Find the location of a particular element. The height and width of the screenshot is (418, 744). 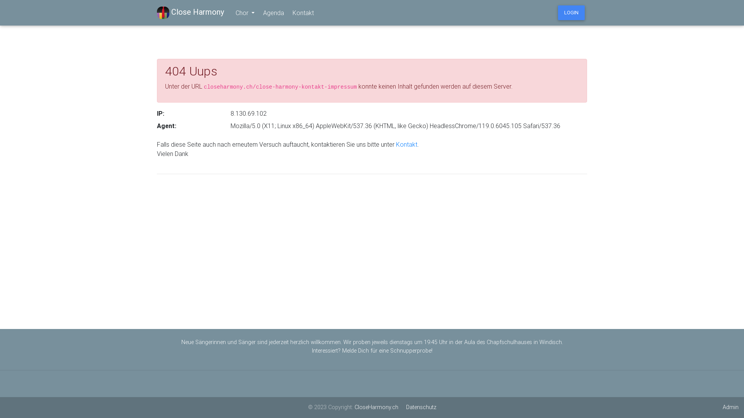

Admin is located at coordinates (731, 408).